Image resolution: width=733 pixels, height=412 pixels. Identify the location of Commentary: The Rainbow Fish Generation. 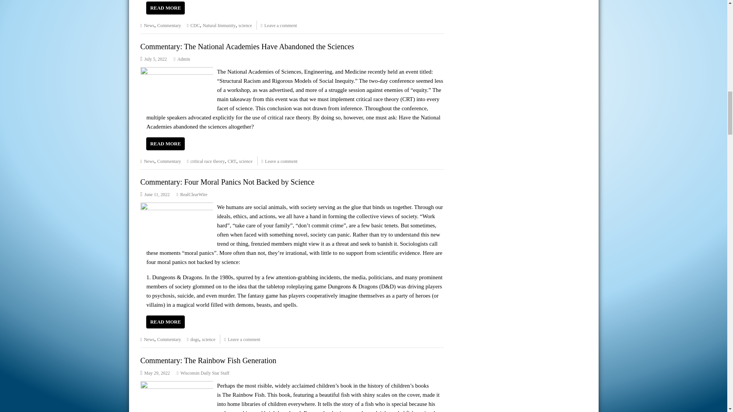
(177, 385).